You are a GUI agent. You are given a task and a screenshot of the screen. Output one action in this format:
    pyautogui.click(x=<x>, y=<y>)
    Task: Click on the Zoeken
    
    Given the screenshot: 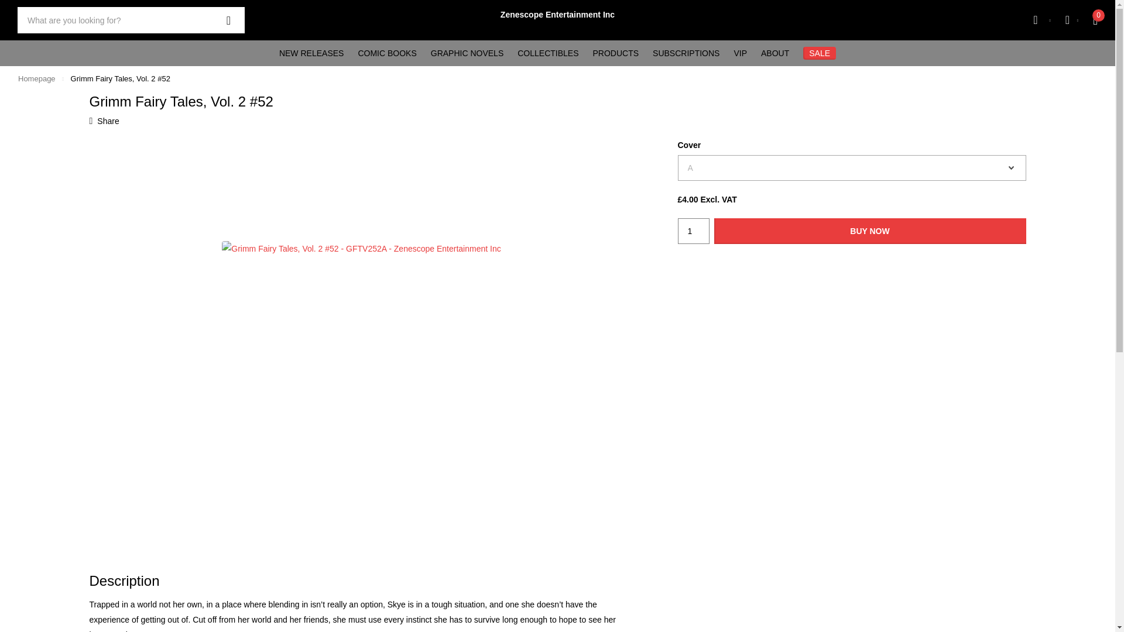 What is the action you would take?
    pyautogui.click(x=228, y=20)
    